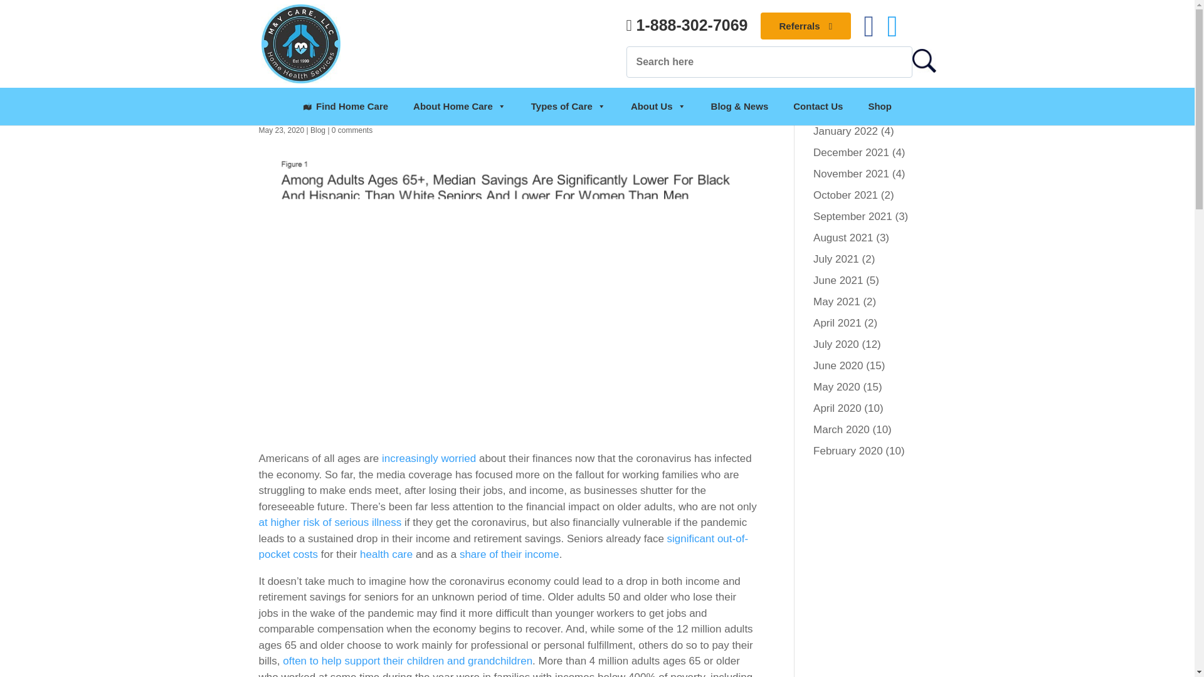 This screenshot has width=1204, height=677. I want to click on Contact Us, so click(818, 107).